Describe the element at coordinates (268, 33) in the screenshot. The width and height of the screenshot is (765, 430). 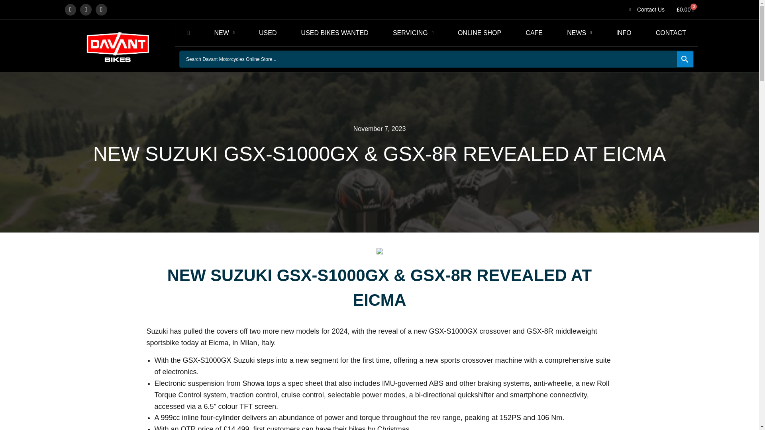
I see `USED` at that location.